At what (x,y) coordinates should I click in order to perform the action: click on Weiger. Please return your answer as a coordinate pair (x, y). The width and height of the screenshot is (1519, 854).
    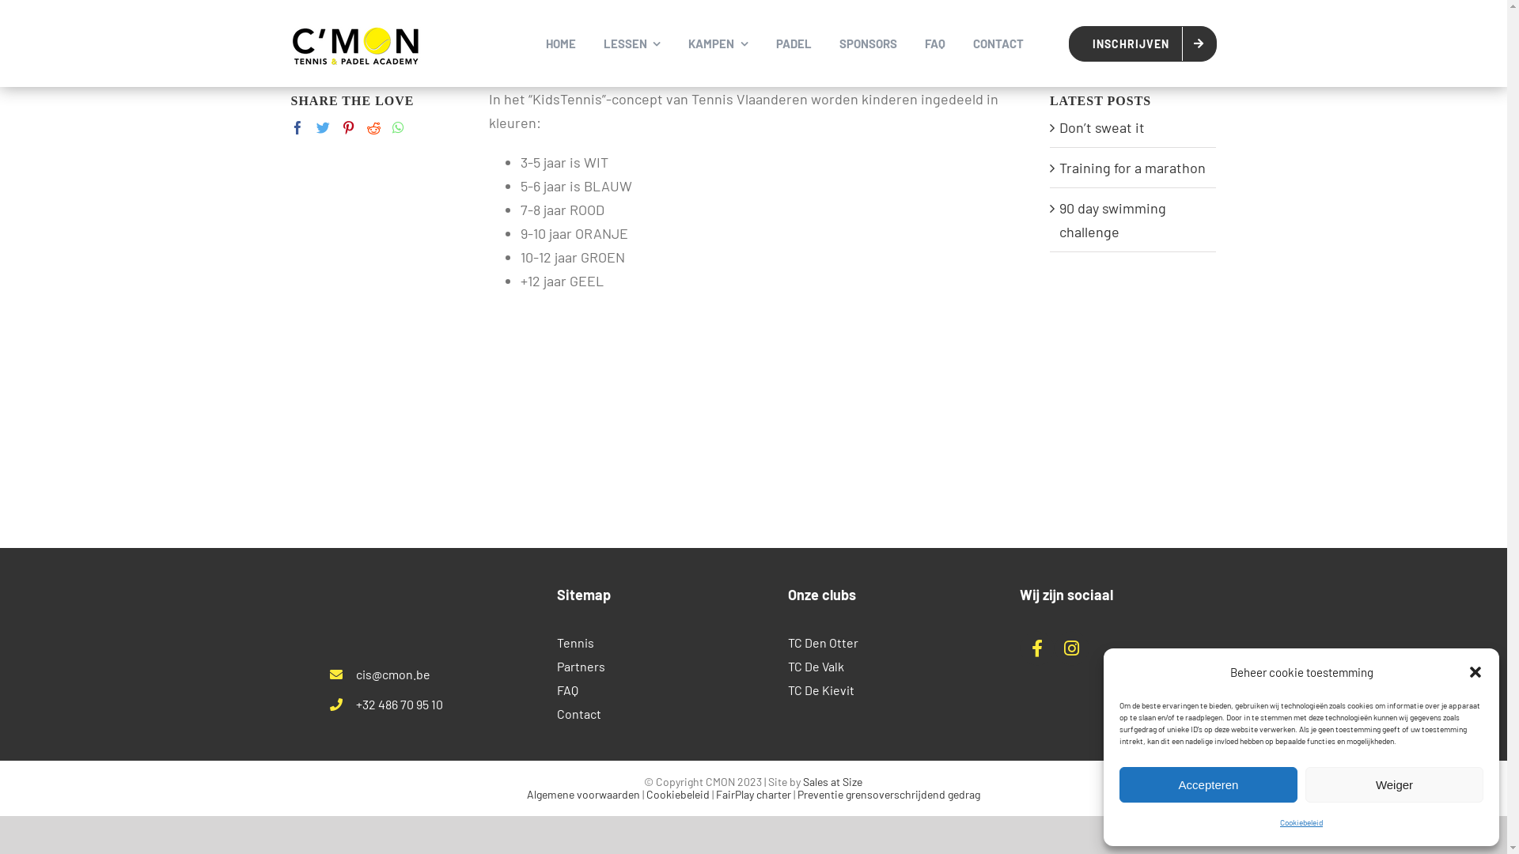
    Looking at the image, I should click on (1394, 784).